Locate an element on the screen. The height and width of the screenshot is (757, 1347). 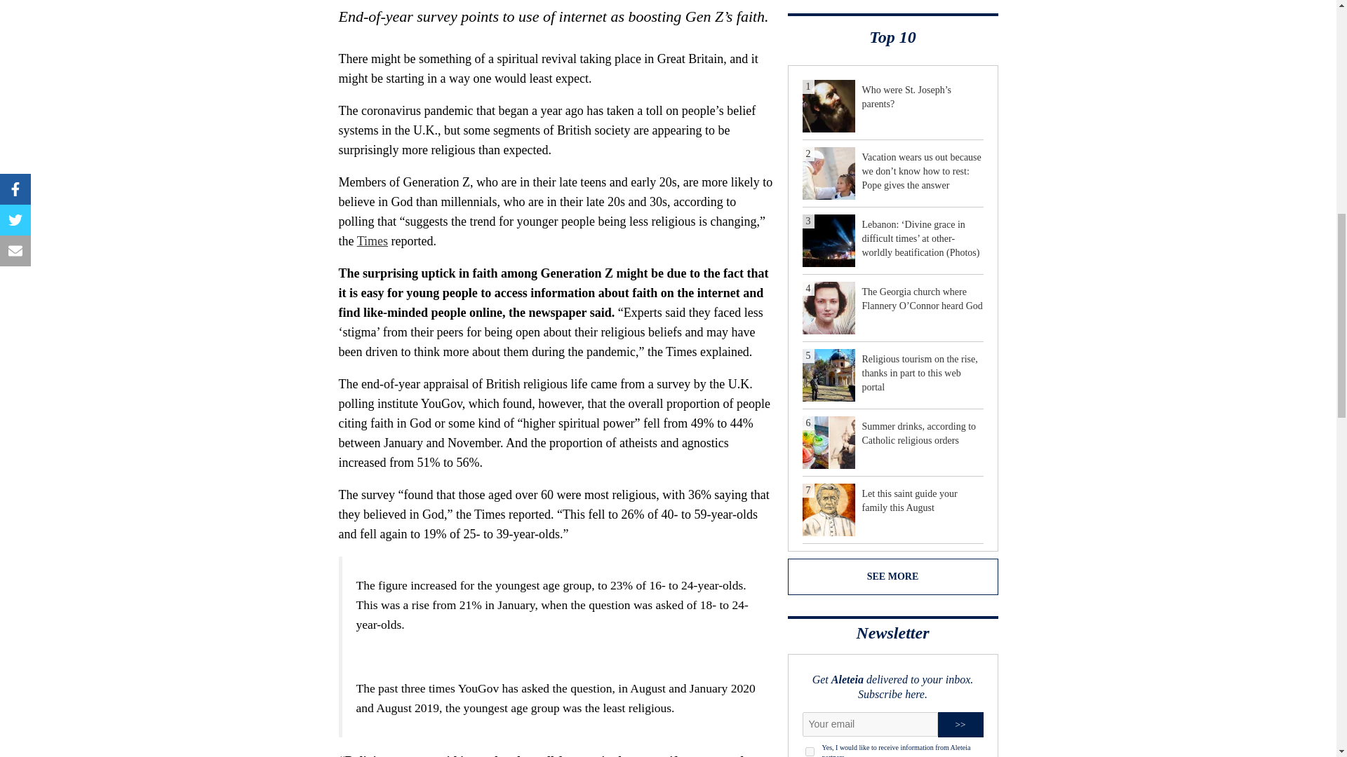
Times is located at coordinates (372, 241).